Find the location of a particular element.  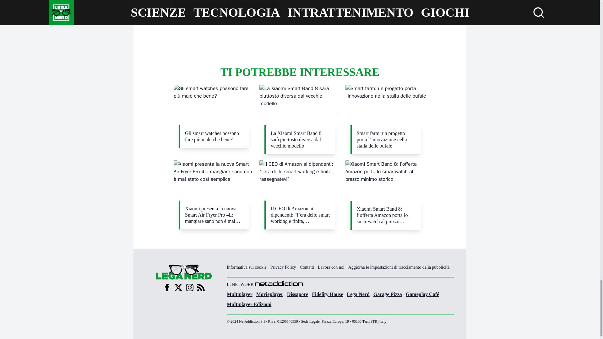

Lega Nerd is located at coordinates (358, 294).